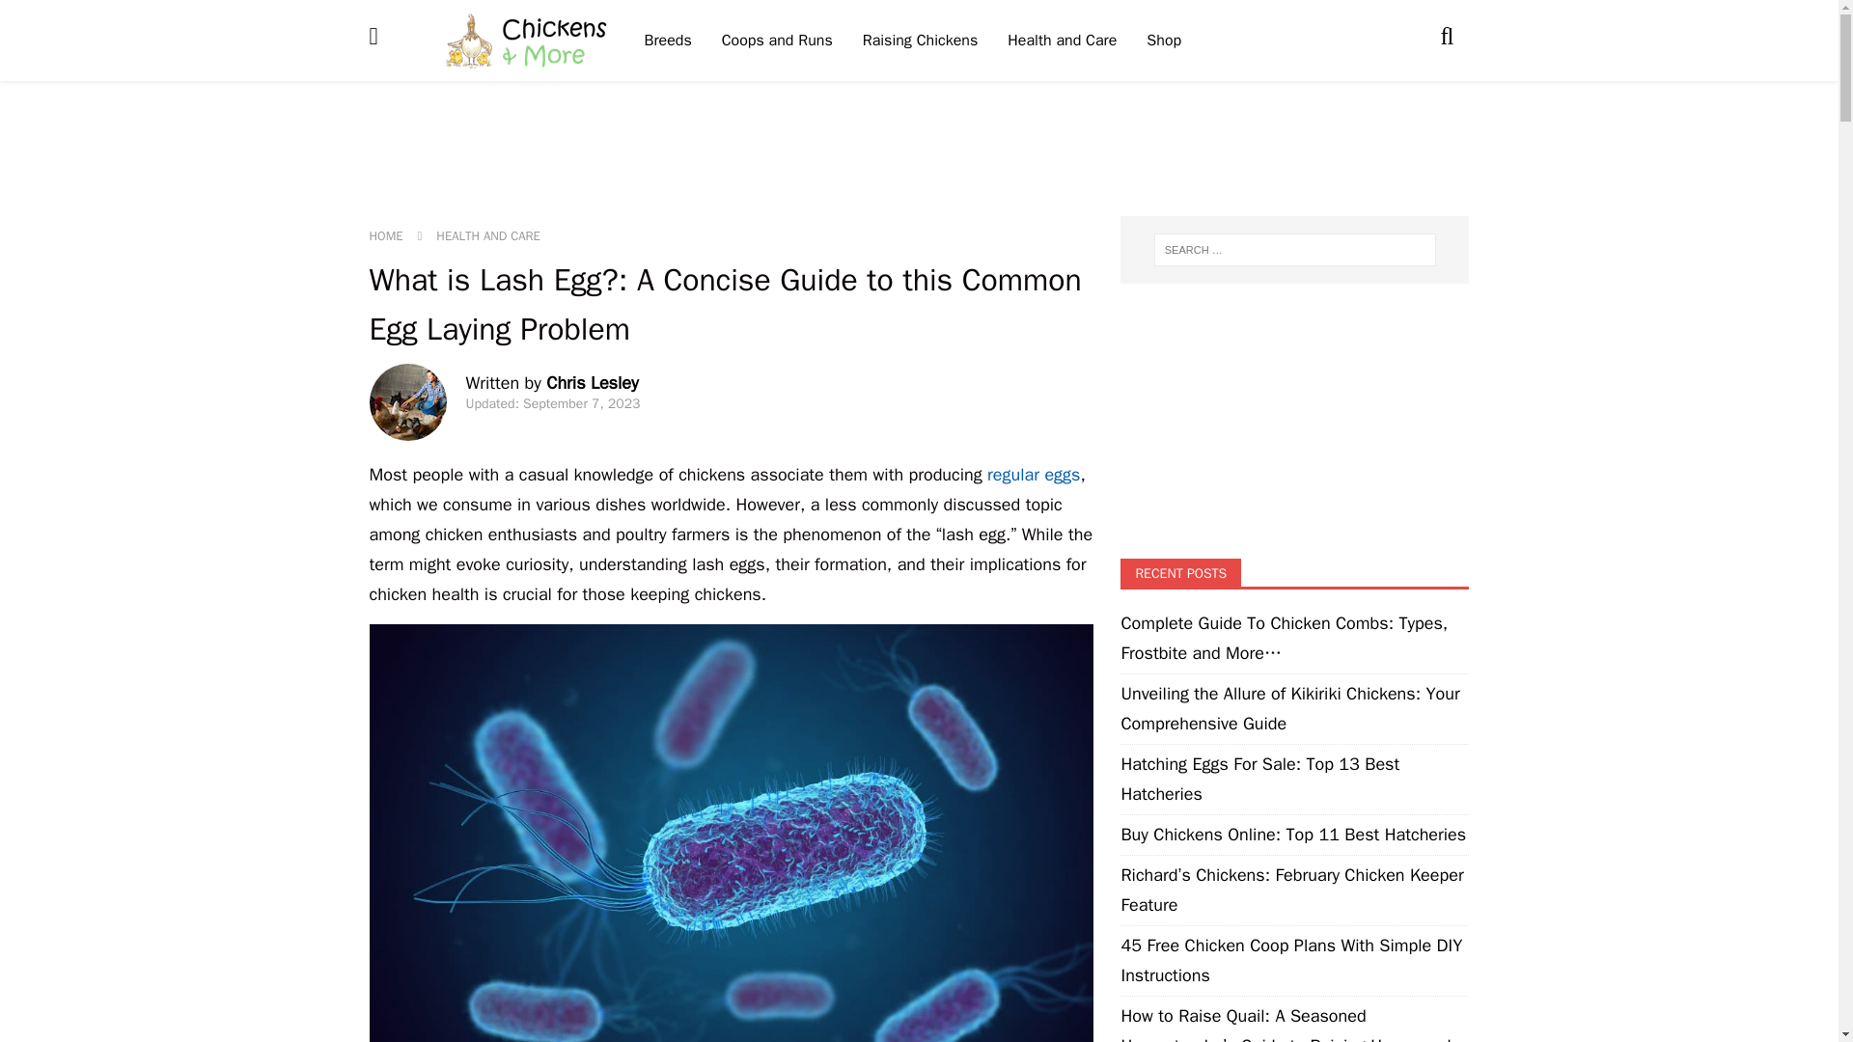  I want to click on HEALTH AND CARE, so click(488, 235).